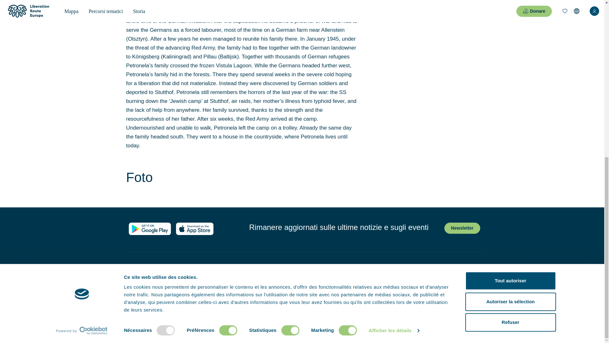  I want to click on Refuser, so click(510, 34).